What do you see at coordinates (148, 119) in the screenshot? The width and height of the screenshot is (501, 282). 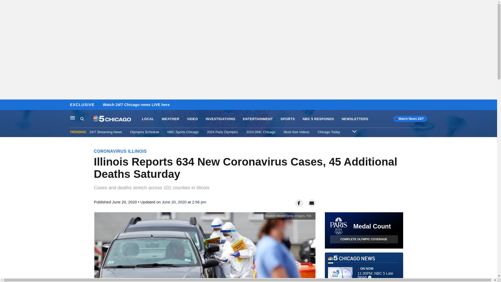 I see `LOCAL` at bounding box center [148, 119].